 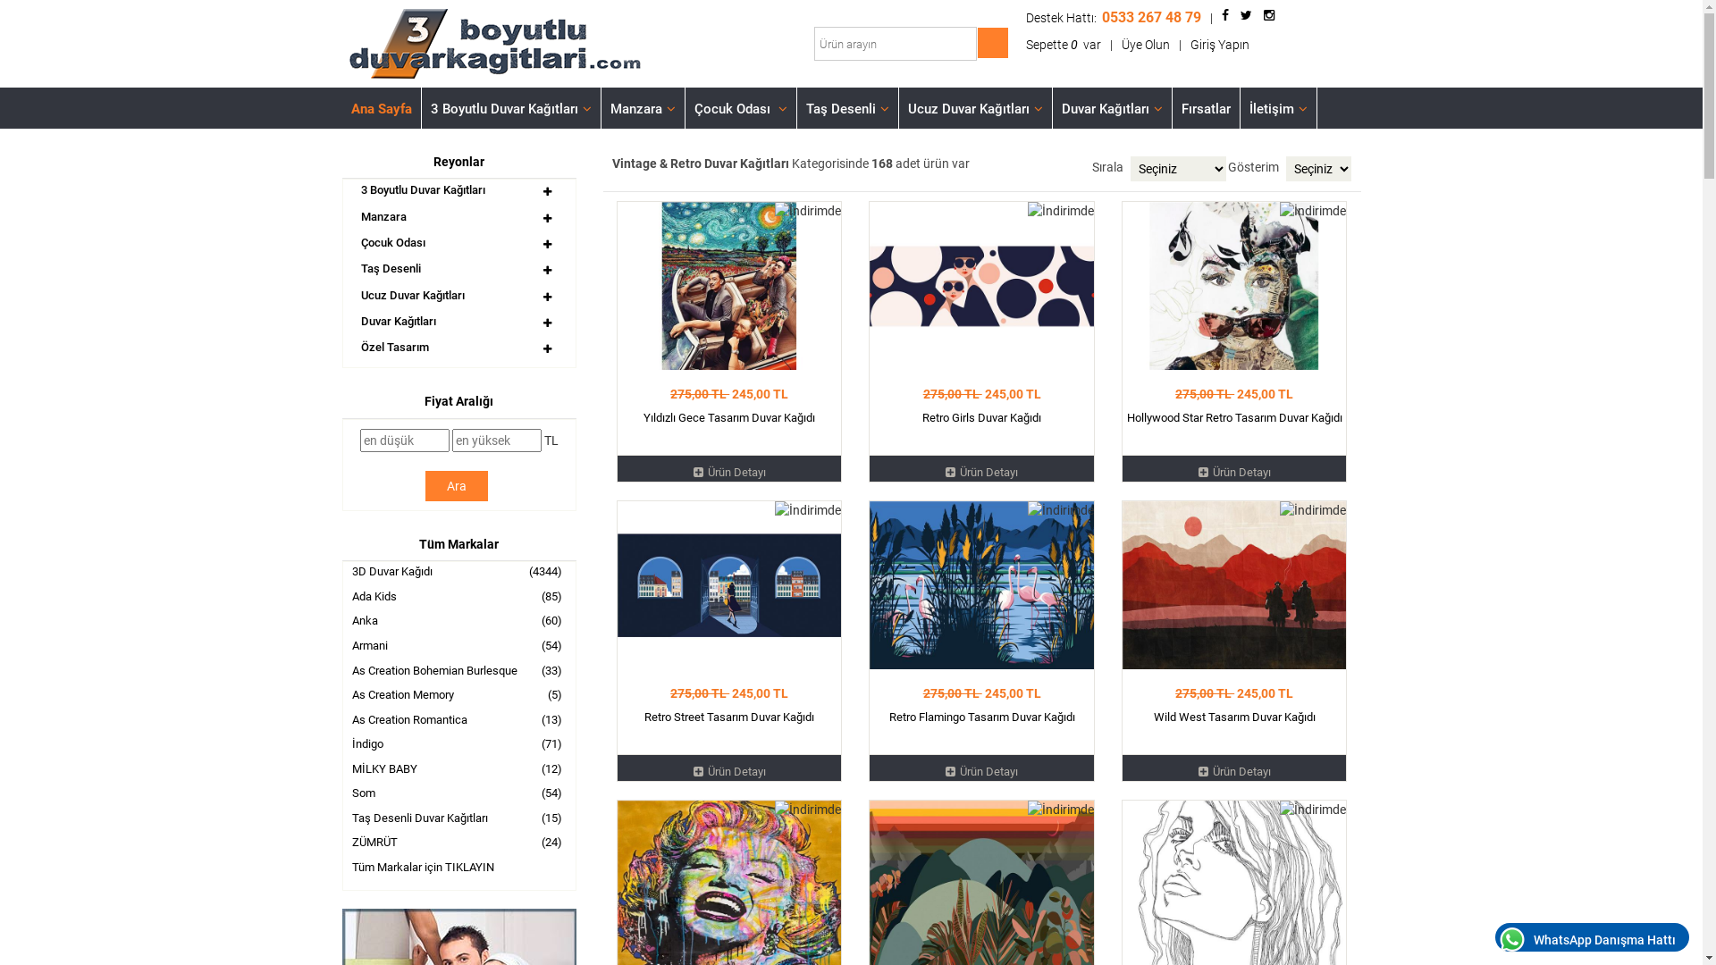 I want to click on Sepette 0 var, so click(x=1064, y=45).